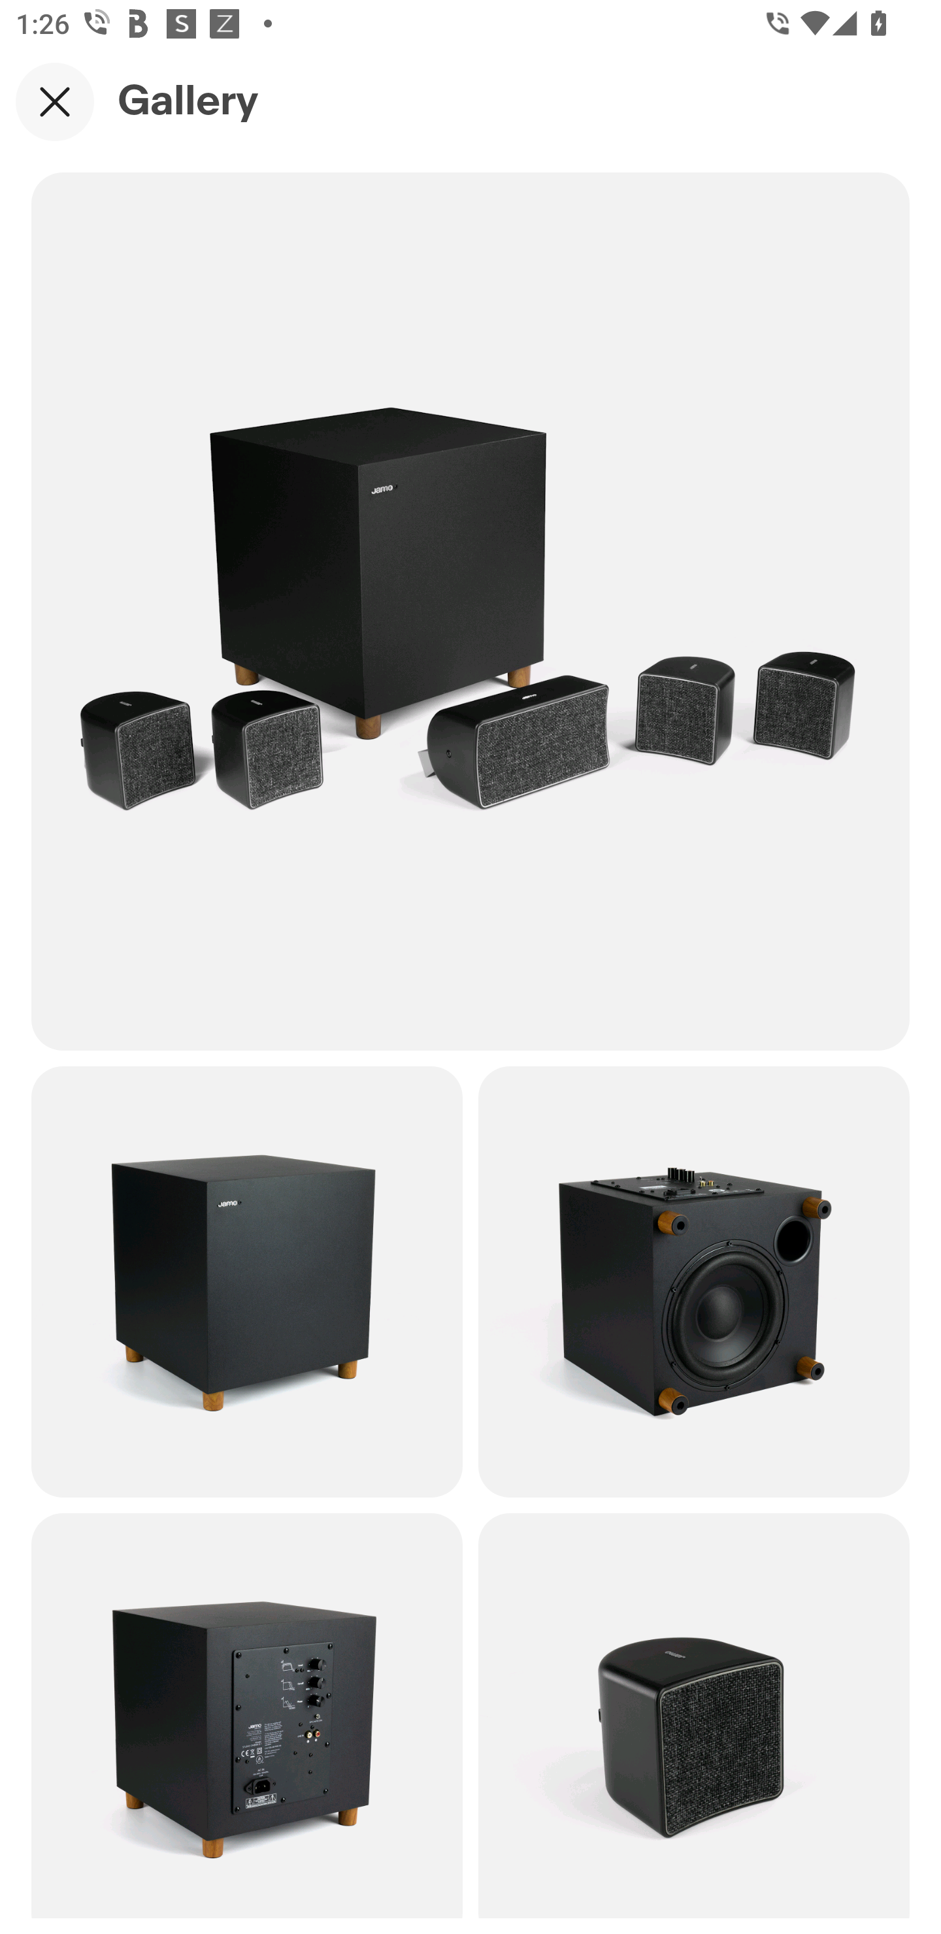  Describe the element at coordinates (470, 611) in the screenshot. I see `Item image 1 of 13` at that location.